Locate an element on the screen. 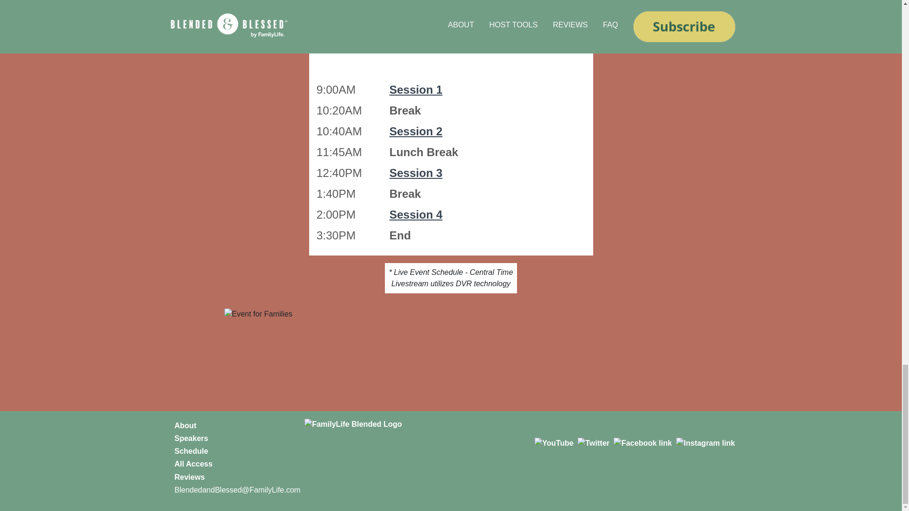 This screenshot has height=511, width=909. Speakers is located at coordinates (191, 438).